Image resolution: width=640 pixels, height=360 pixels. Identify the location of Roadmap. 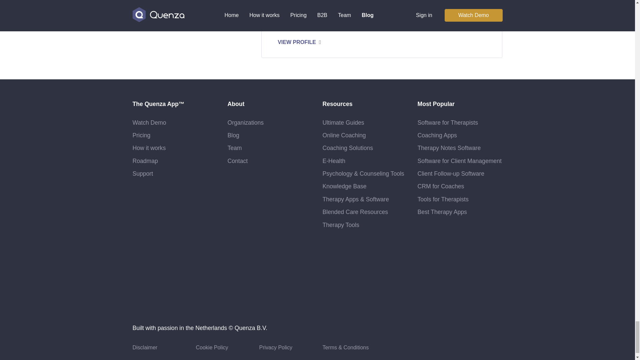
(145, 161).